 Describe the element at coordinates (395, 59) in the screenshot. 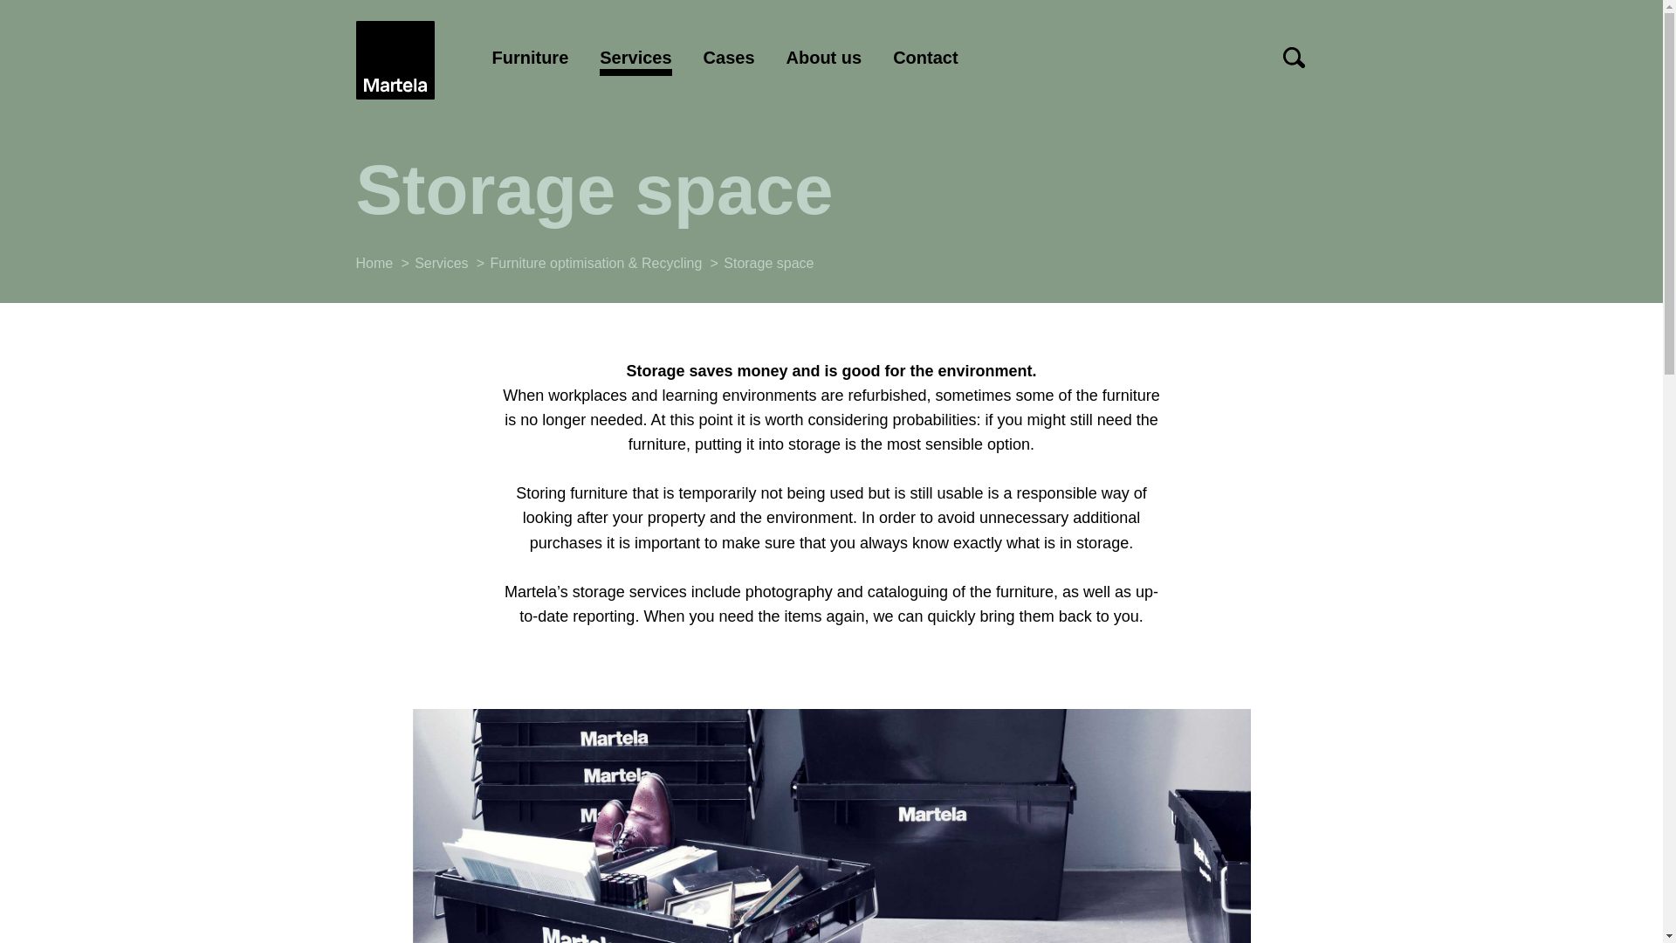

I see `Home` at that location.